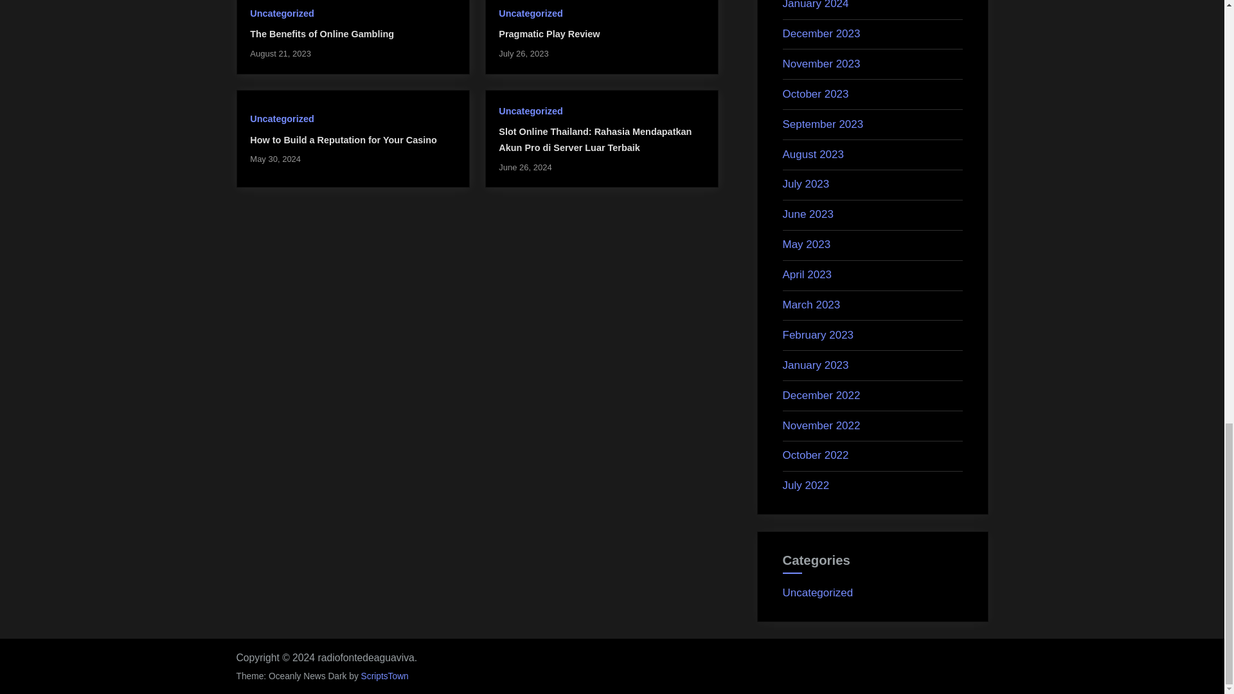 The height and width of the screenshot is (694, 1234). I want to click on Uncategorized, so click(282, 119).